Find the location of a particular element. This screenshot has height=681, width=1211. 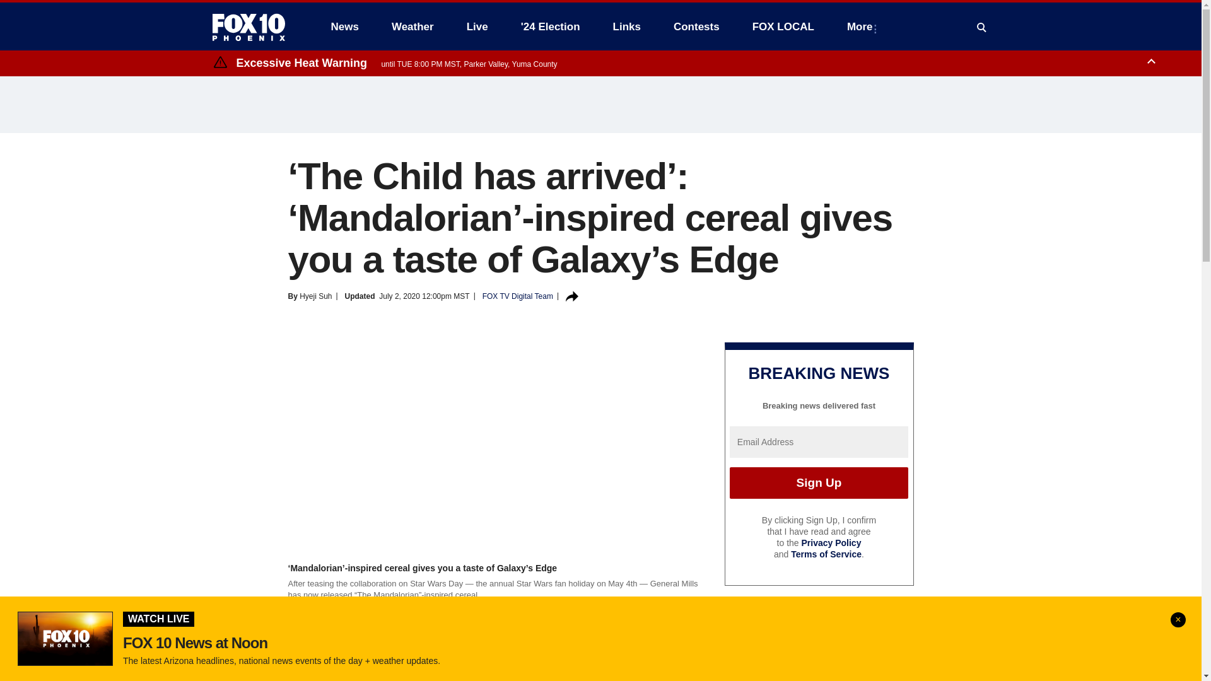

Links is located at coordinates (627, 26).